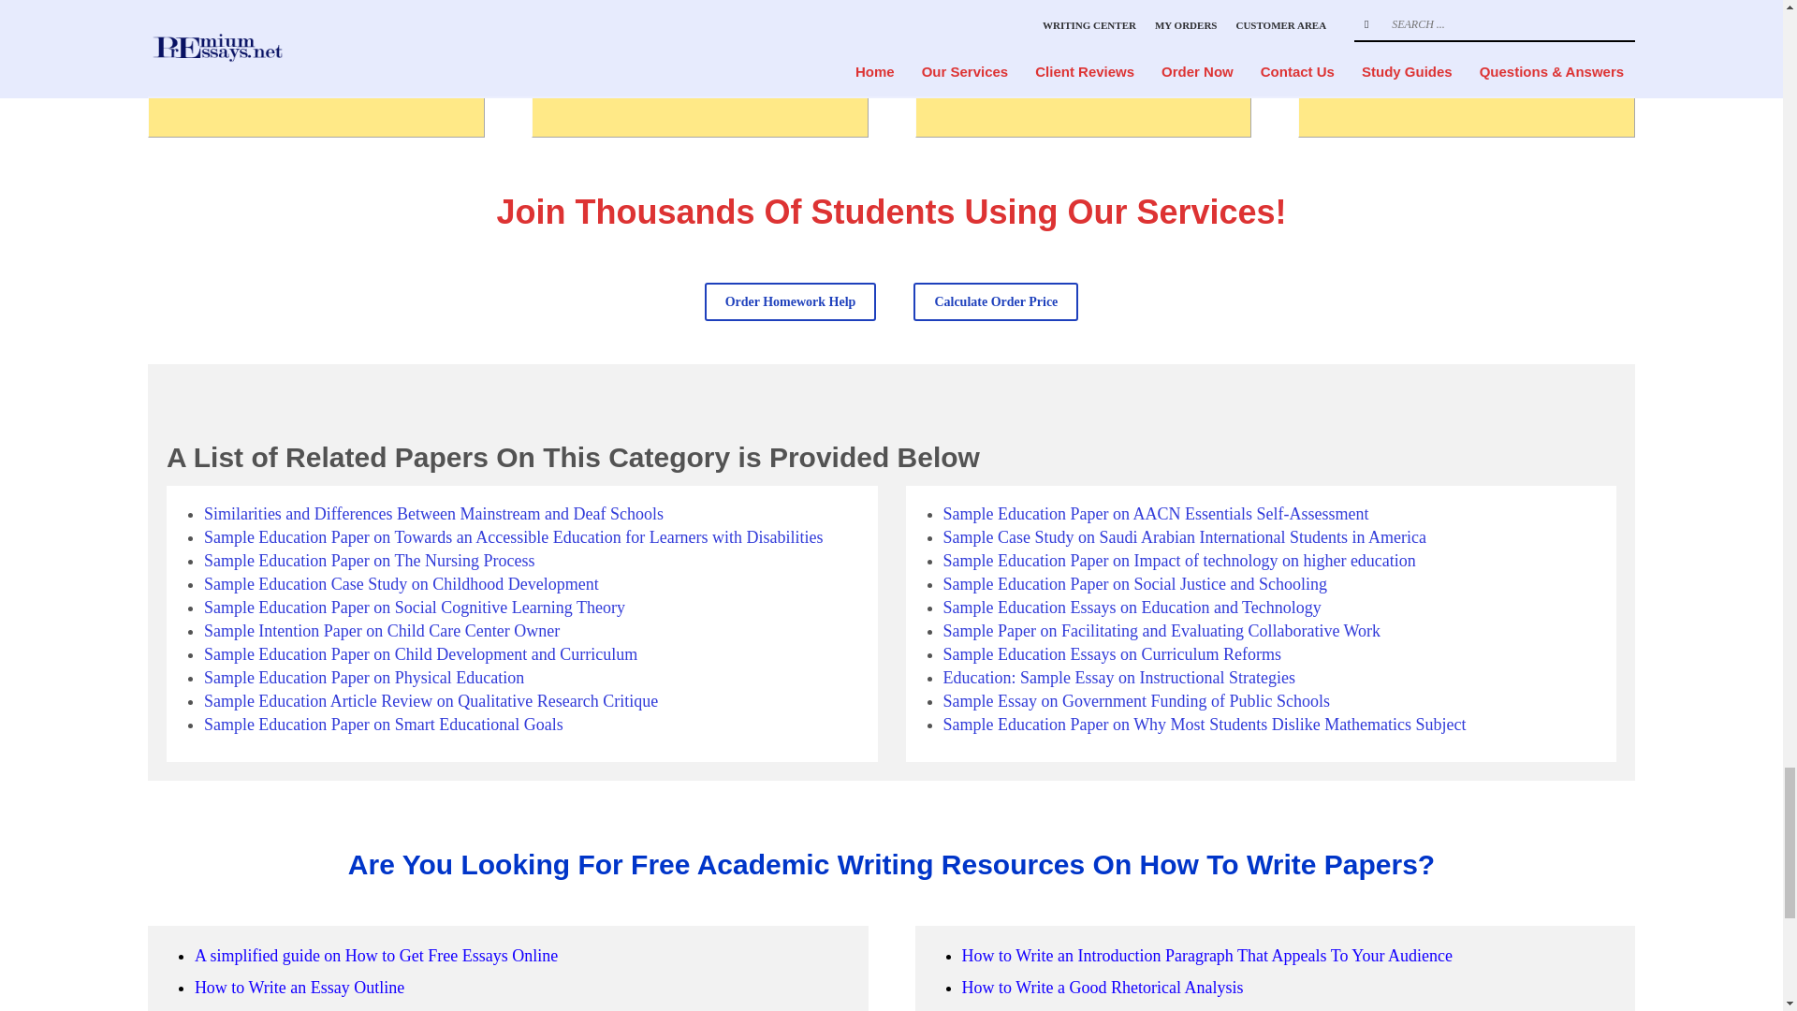 This screenshot has height=1011, width=1797. Describe the element at coordinates (370, 560) in the screenshot. I see `Sample Education Paper on The Nursing Process` at that location.